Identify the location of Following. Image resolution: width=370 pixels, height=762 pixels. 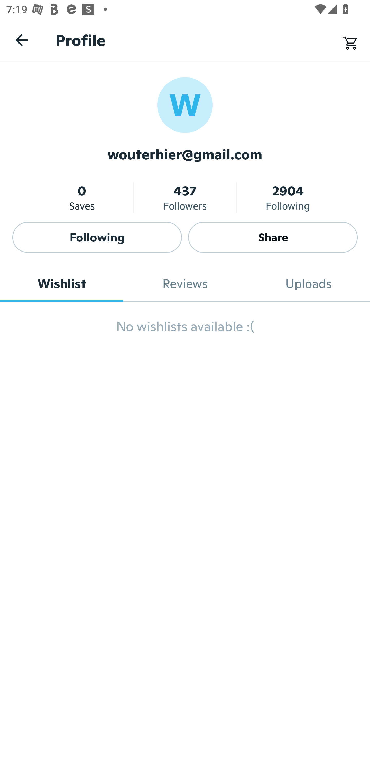
(97, 237).